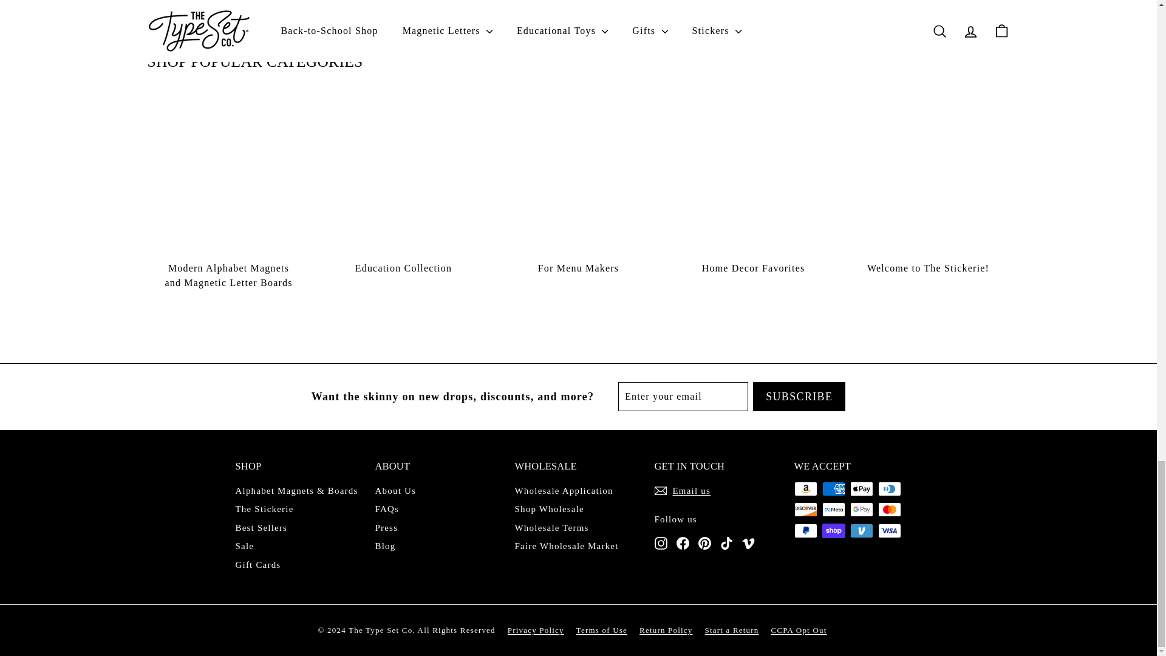 The width and height of the screenshot is (1166, 656). Describe the element at coordinates (748, 543) in the screenshot. I see `The Type Set Co. on Vimeo` at that location.